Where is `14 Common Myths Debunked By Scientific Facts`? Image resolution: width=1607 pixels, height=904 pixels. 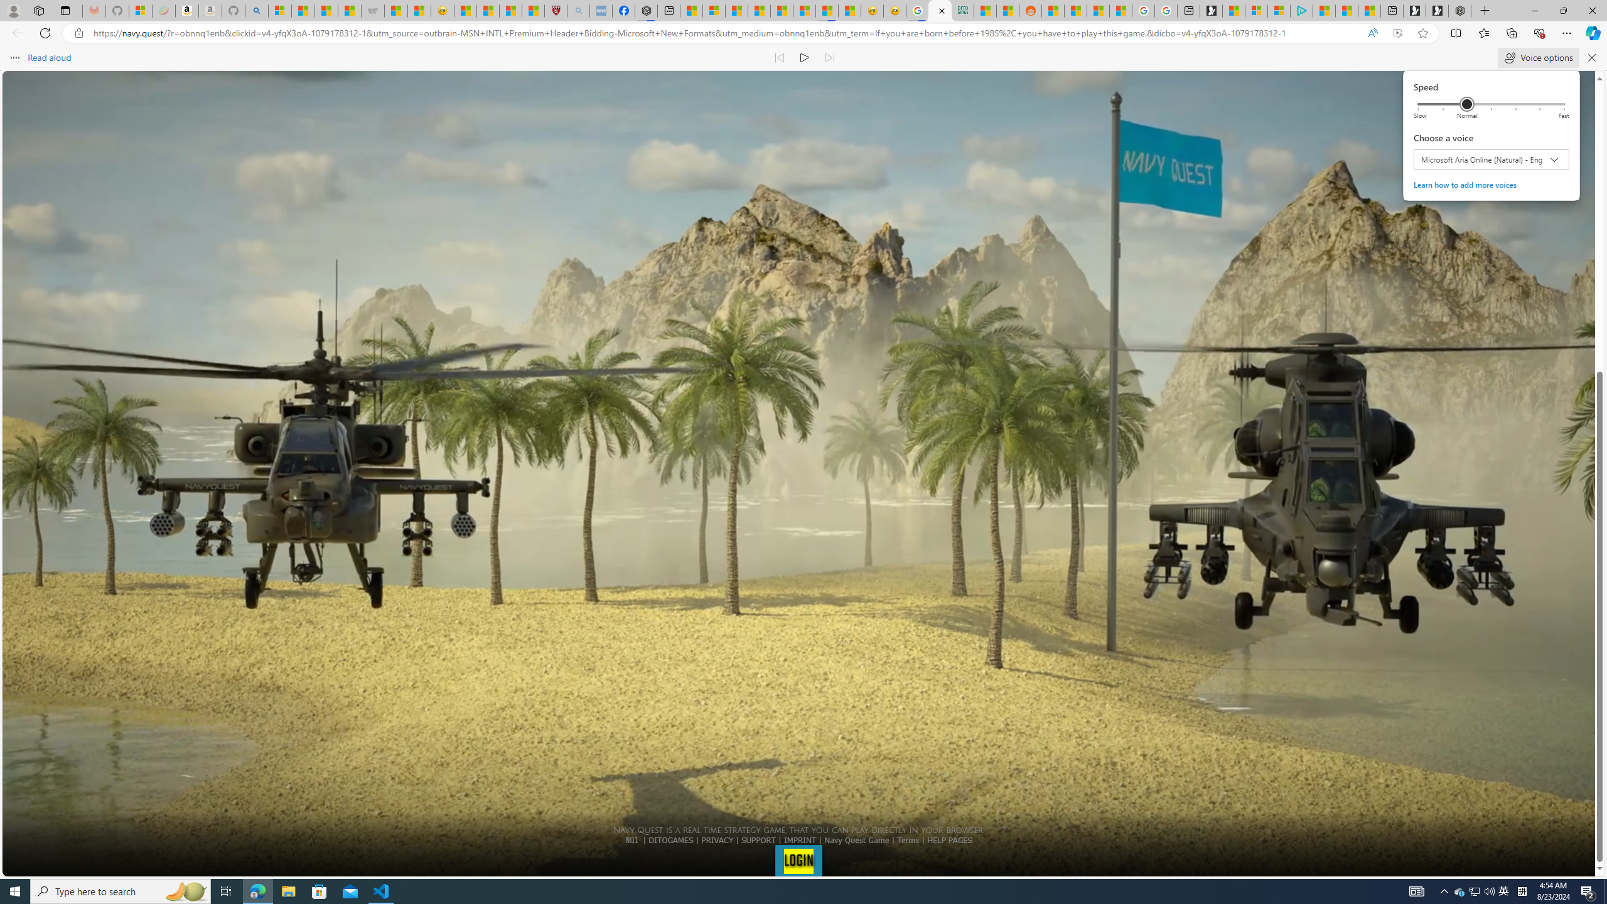 14 Common Myths Debunked By Scientific Facts is located at coordinates (782, 11).